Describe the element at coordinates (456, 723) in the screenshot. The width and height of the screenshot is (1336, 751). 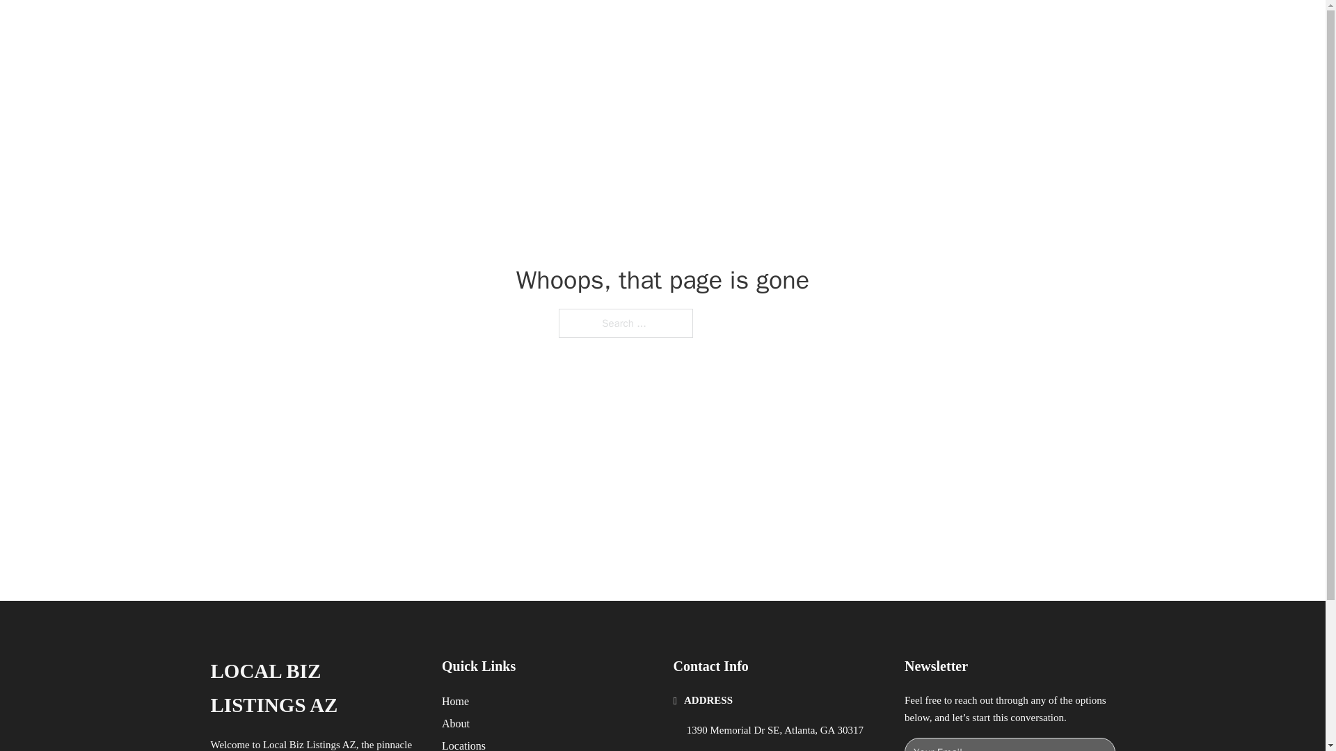
I see `About` at that location.